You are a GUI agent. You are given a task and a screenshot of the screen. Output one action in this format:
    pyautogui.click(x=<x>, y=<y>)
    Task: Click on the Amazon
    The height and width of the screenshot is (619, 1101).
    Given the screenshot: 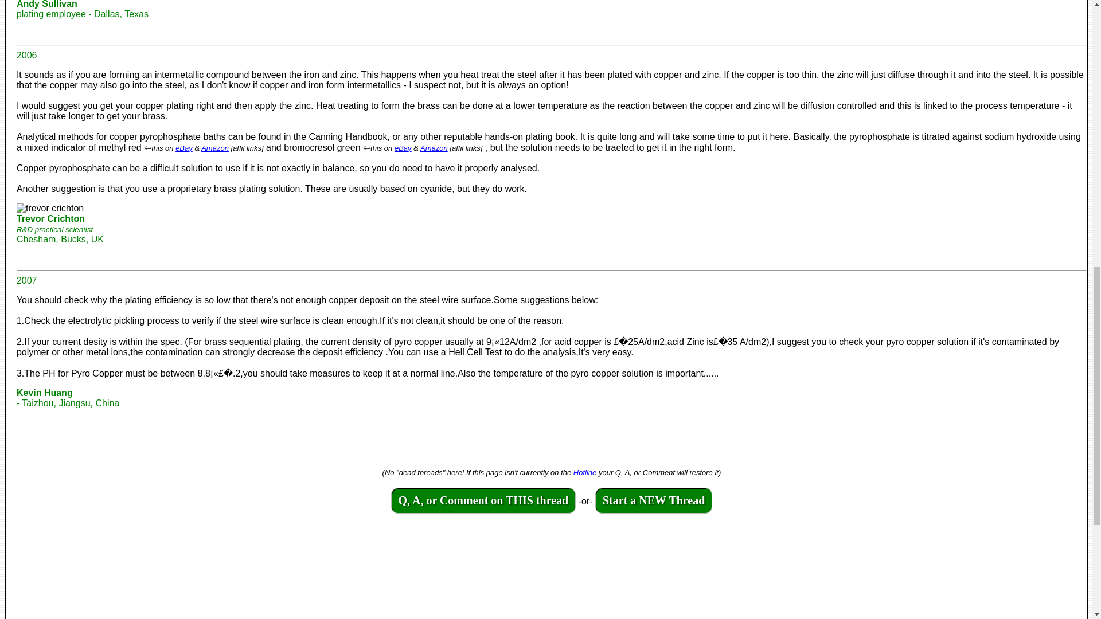 What is the action you would take?
    pyautogui.click(x=215, y=148)
    